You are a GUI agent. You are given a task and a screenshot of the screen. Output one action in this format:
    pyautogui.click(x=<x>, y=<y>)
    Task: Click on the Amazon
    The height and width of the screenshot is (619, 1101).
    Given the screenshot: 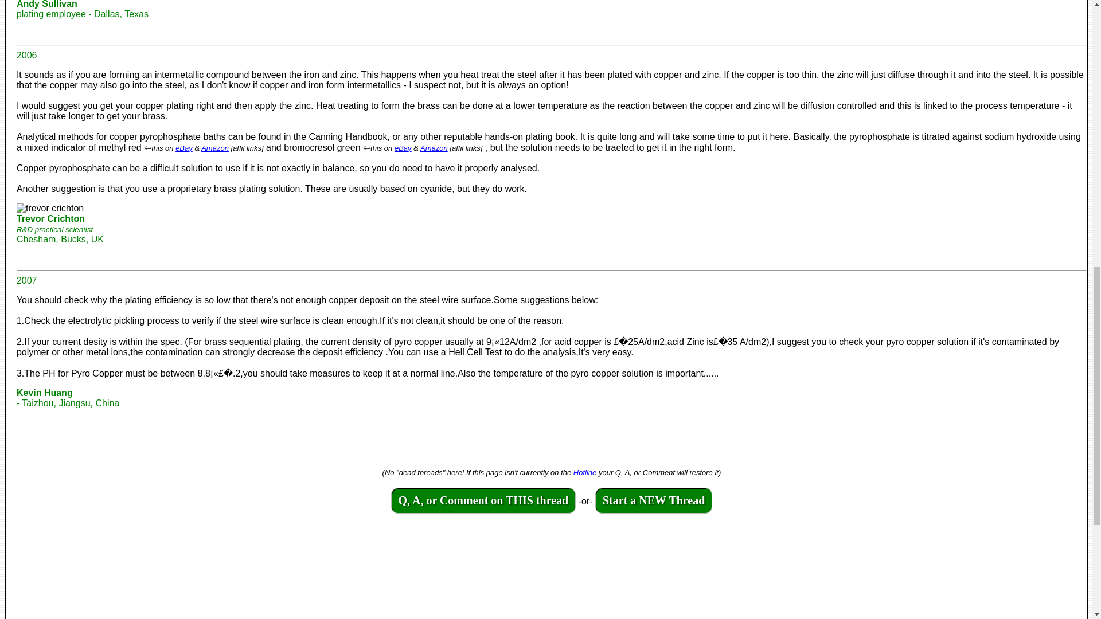 What is the action you would take?
    pyautogui.click(x=215, y=148)
    